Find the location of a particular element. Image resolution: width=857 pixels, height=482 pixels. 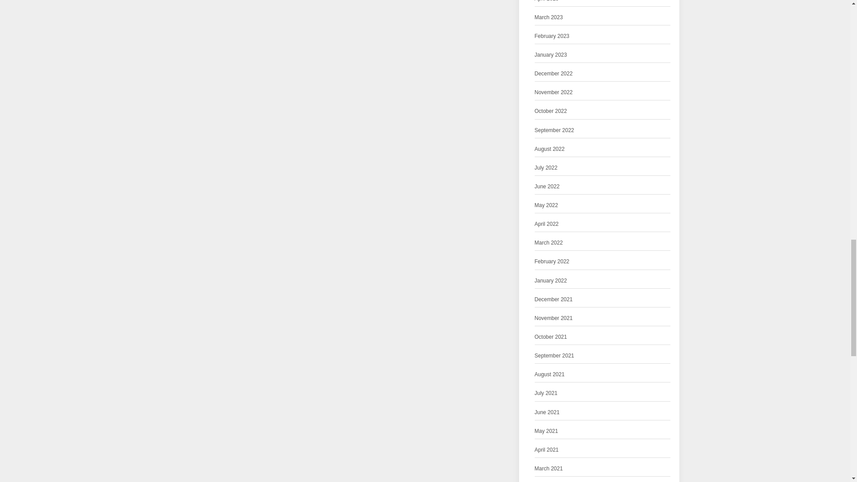

March 2023 is located at coordinates (549, 17).